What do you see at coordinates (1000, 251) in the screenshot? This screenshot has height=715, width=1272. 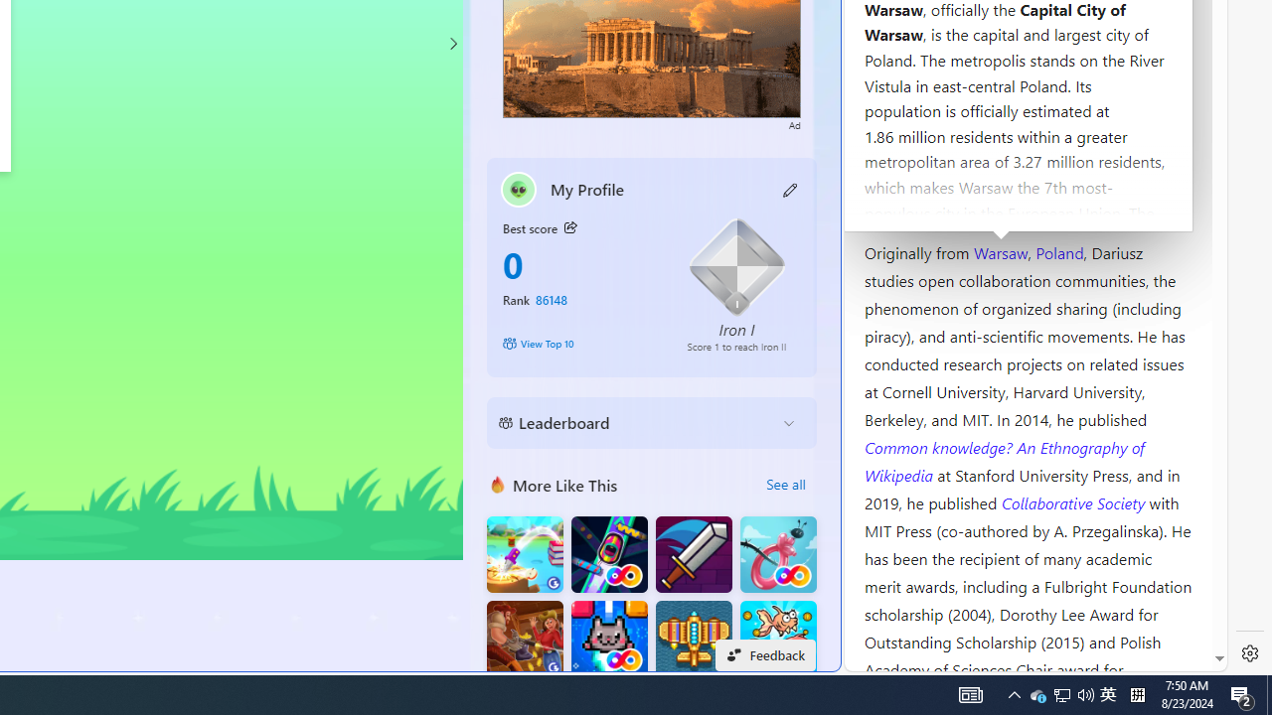 I see `Warsaw` at bounding box center [1000, 251].